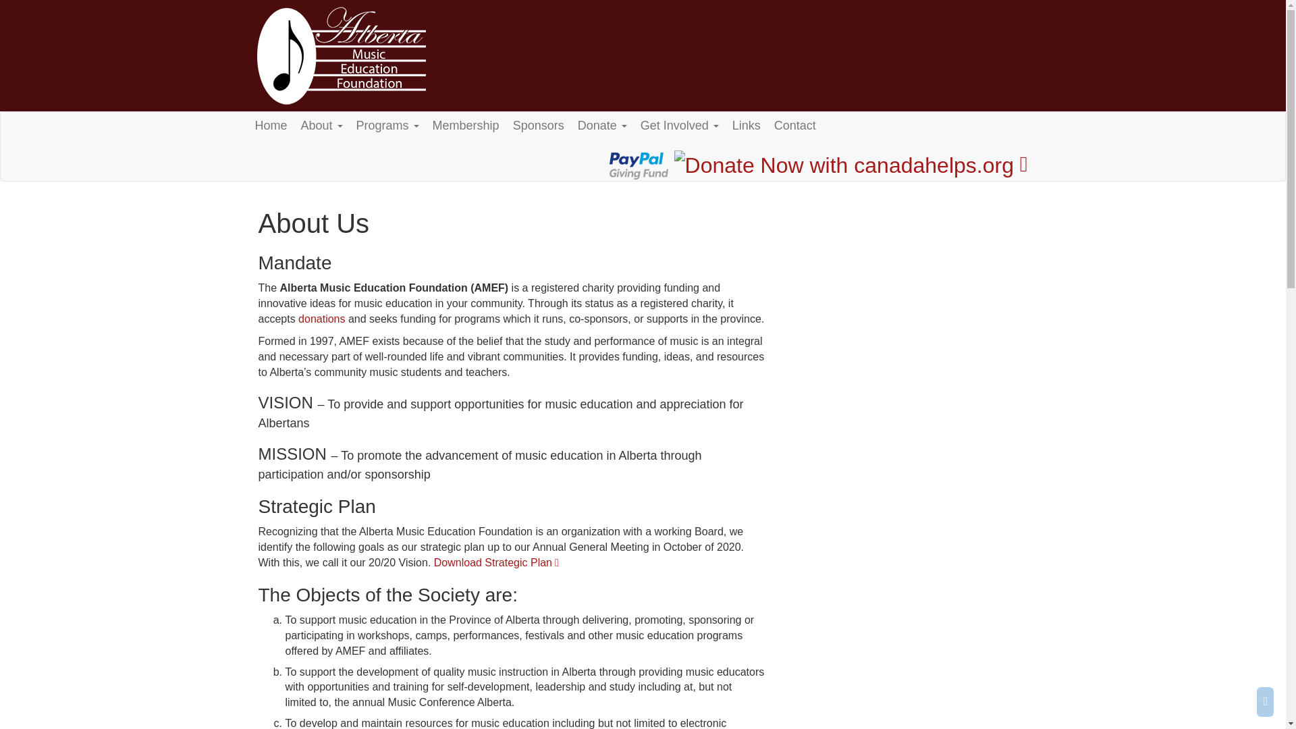 The image size is (1296, 729). Describe the element at coordinates (321, 319) in the screenshot. I see `donations` at that location.